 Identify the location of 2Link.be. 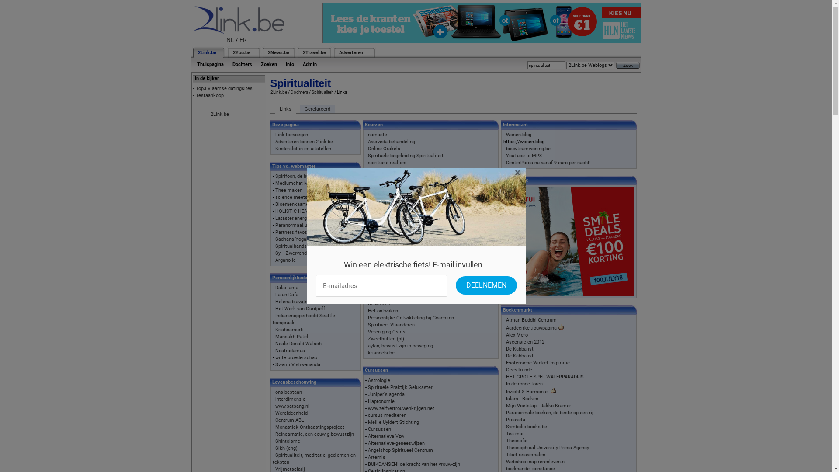
(220, 115).